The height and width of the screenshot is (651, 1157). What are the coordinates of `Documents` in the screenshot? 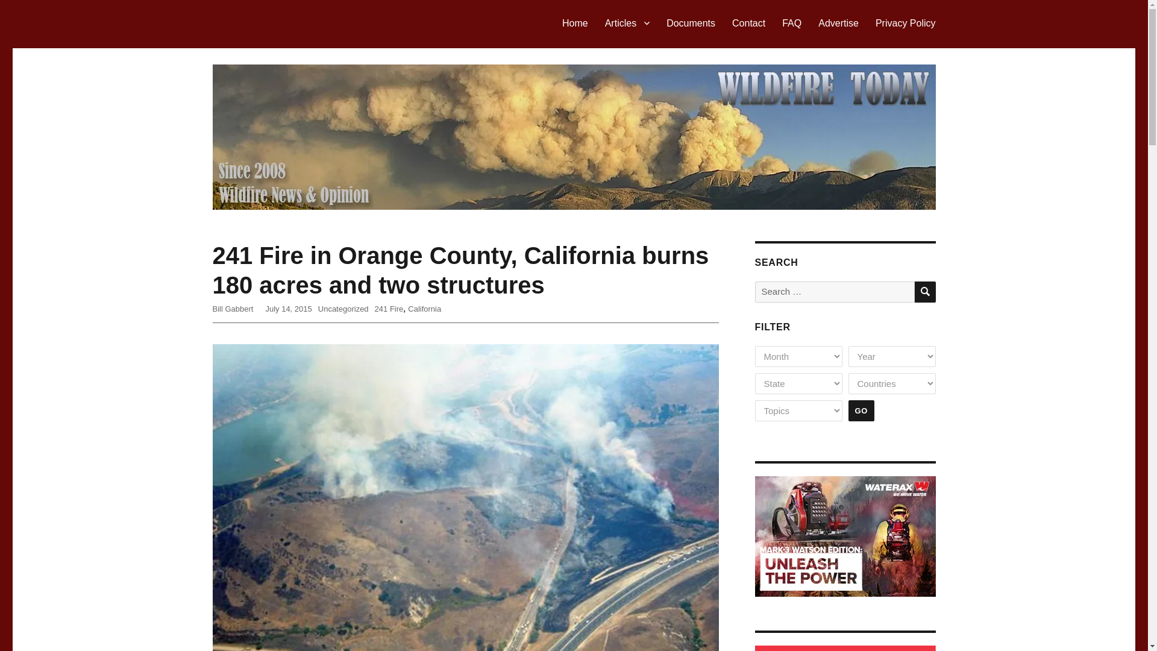 It's located at (691, 23).